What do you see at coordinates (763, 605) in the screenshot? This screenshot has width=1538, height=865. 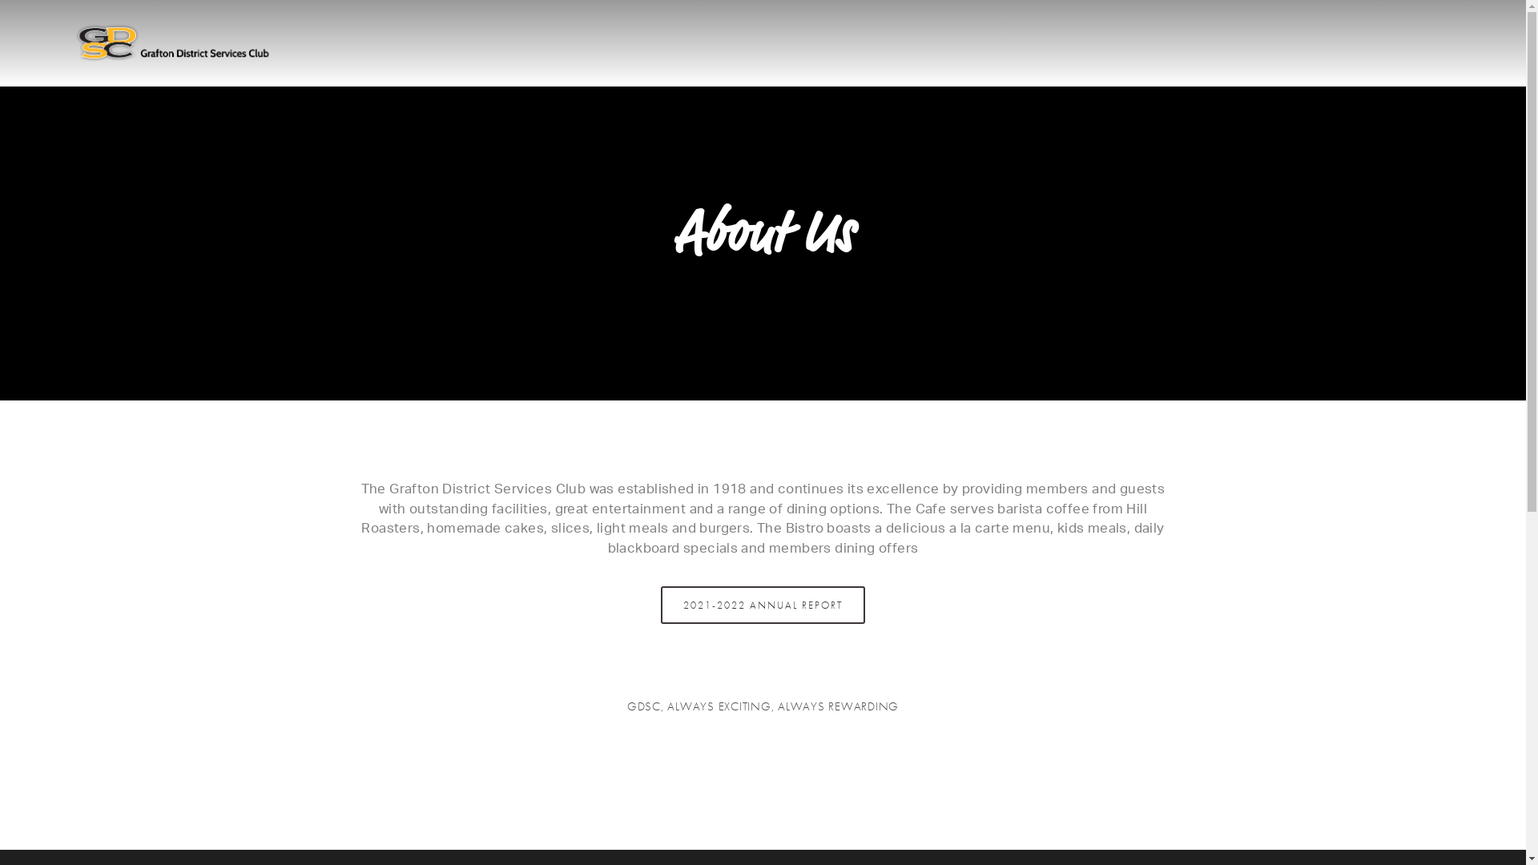 I see `2021-2022 ANNUAL REPORT` at bounding box center [763, 605].